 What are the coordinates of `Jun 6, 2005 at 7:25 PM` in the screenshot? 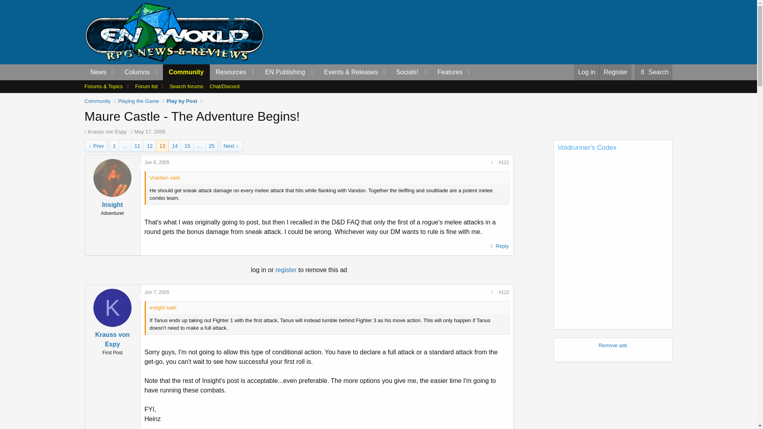 It's located at (157, 162).